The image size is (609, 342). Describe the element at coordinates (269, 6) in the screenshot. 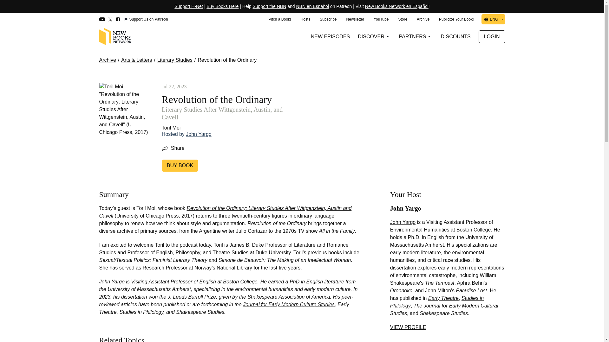

I see `Support the NBN` at that location.